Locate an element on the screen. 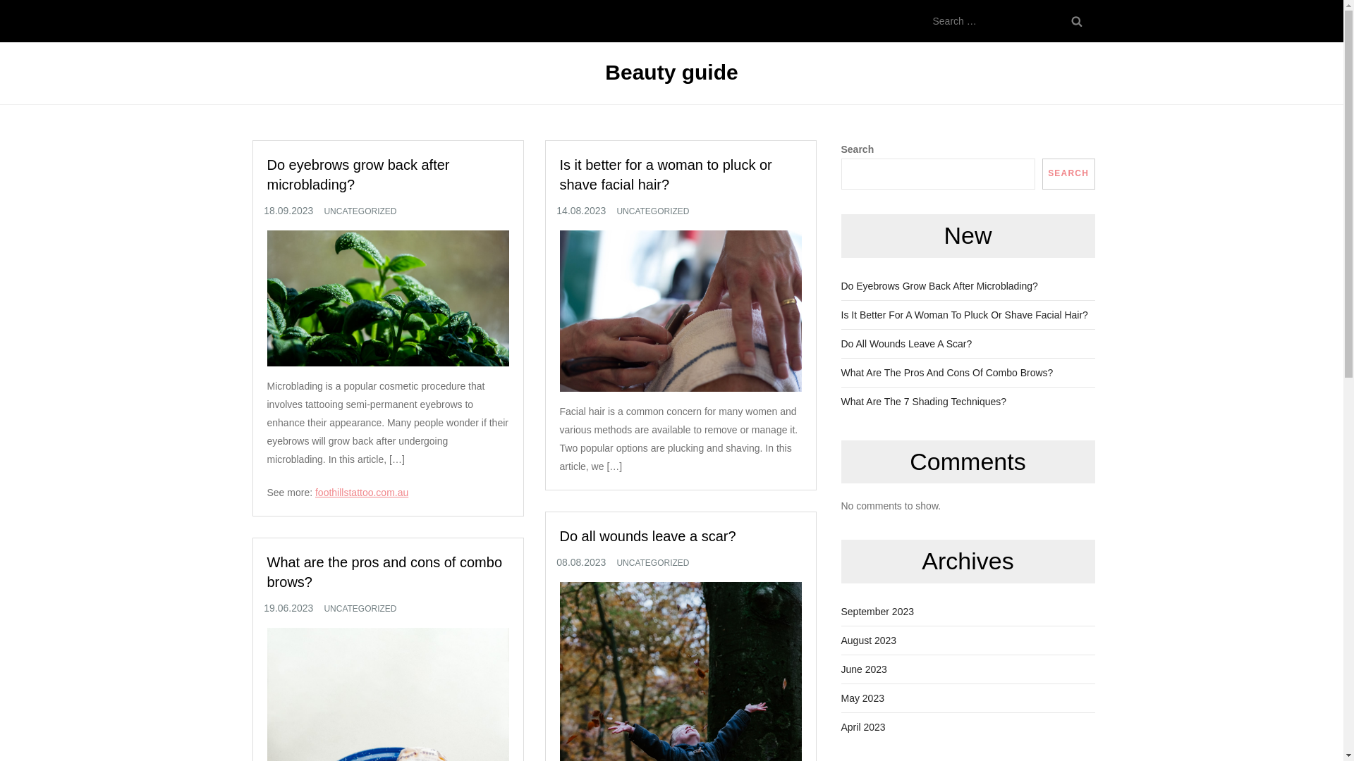 The width and height of the screenshot is (1354, 761). September 2023 is located at coordinates (877, 612).